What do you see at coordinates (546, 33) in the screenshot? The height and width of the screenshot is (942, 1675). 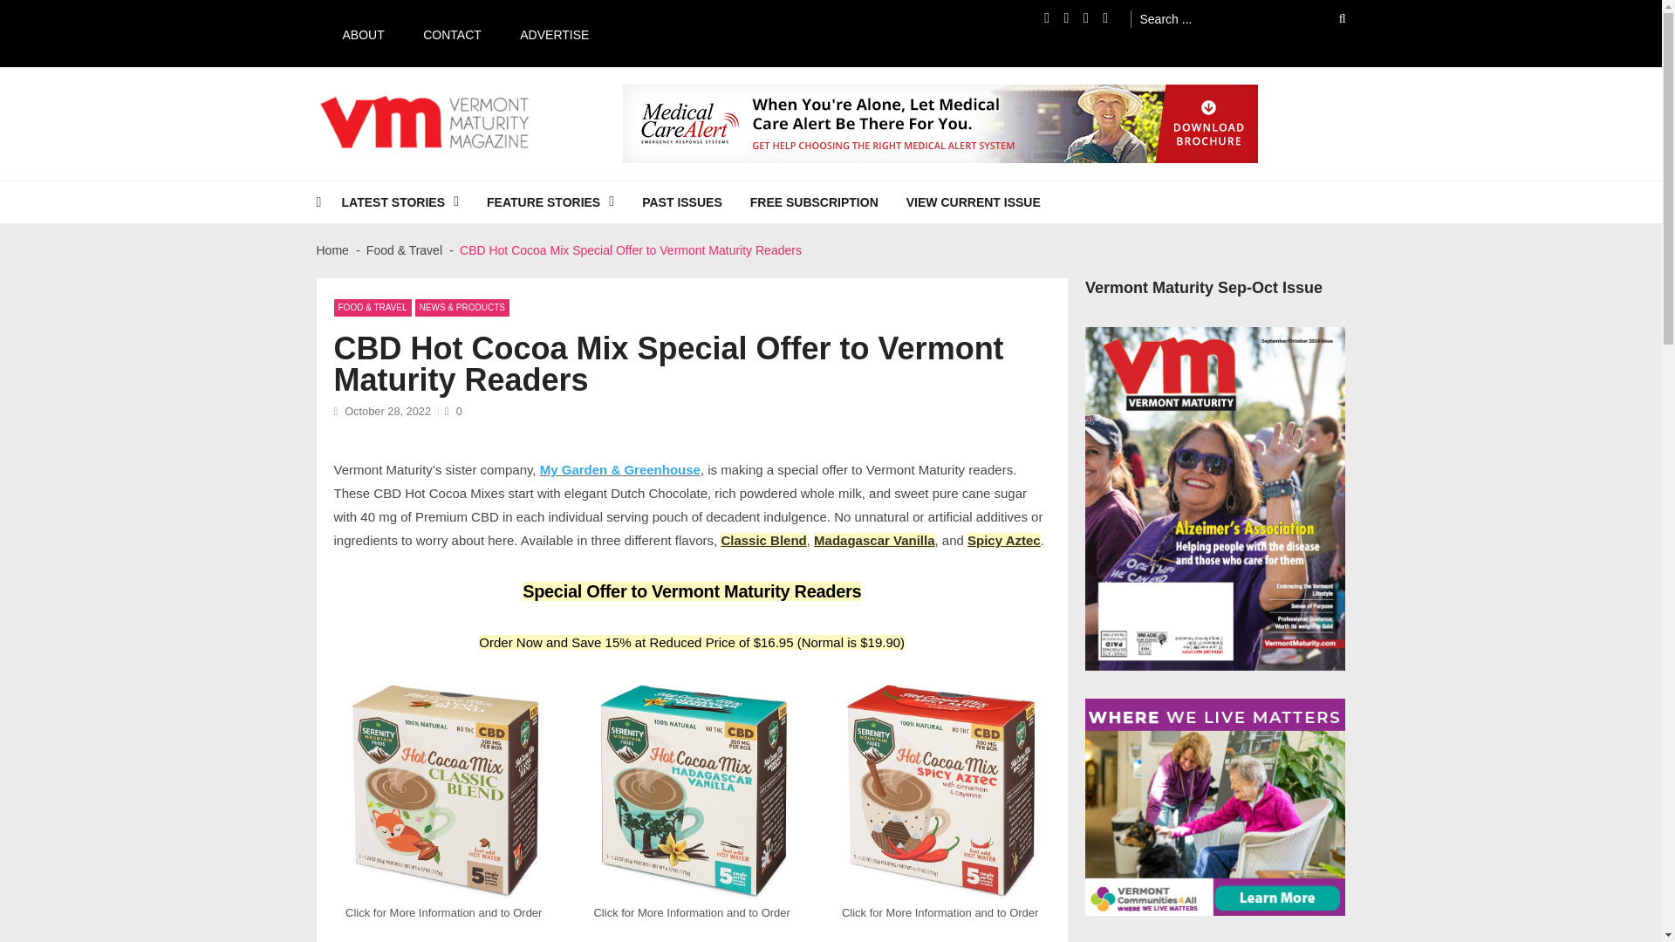 I see `ADVERTISE` at bounding box center [546, 33].